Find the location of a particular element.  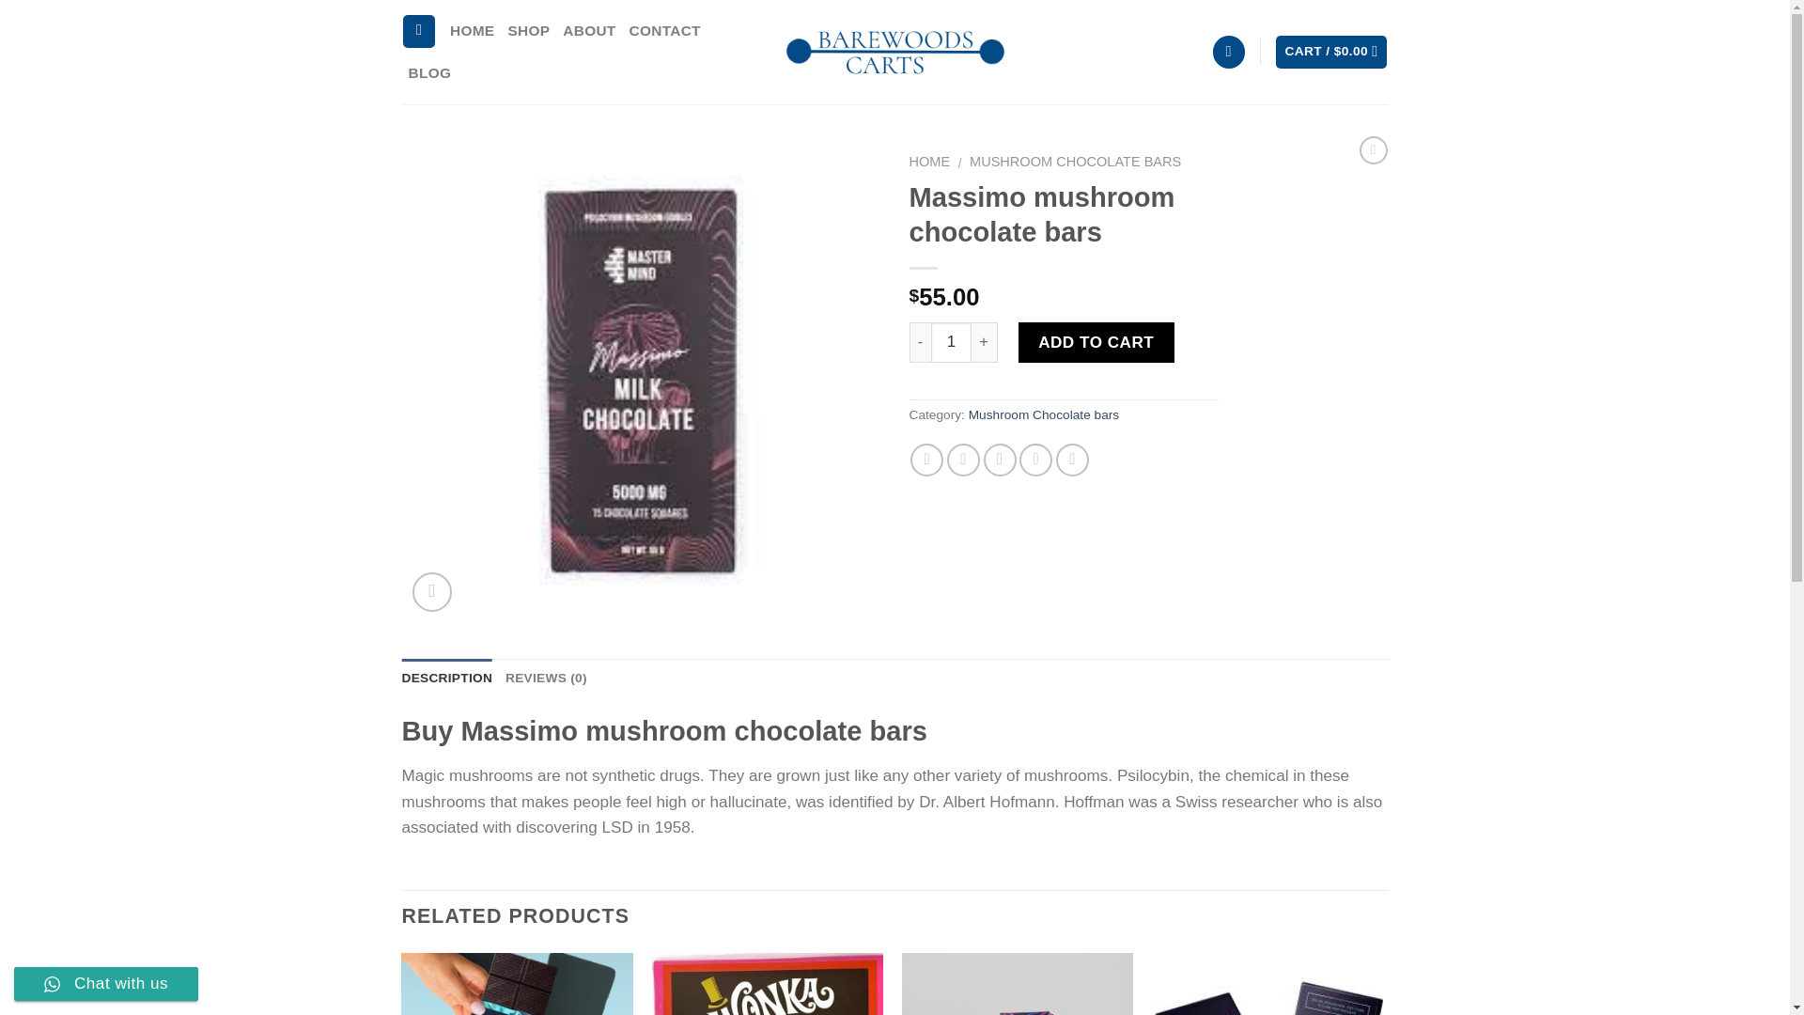

1 is located at coordinates (951, 342).